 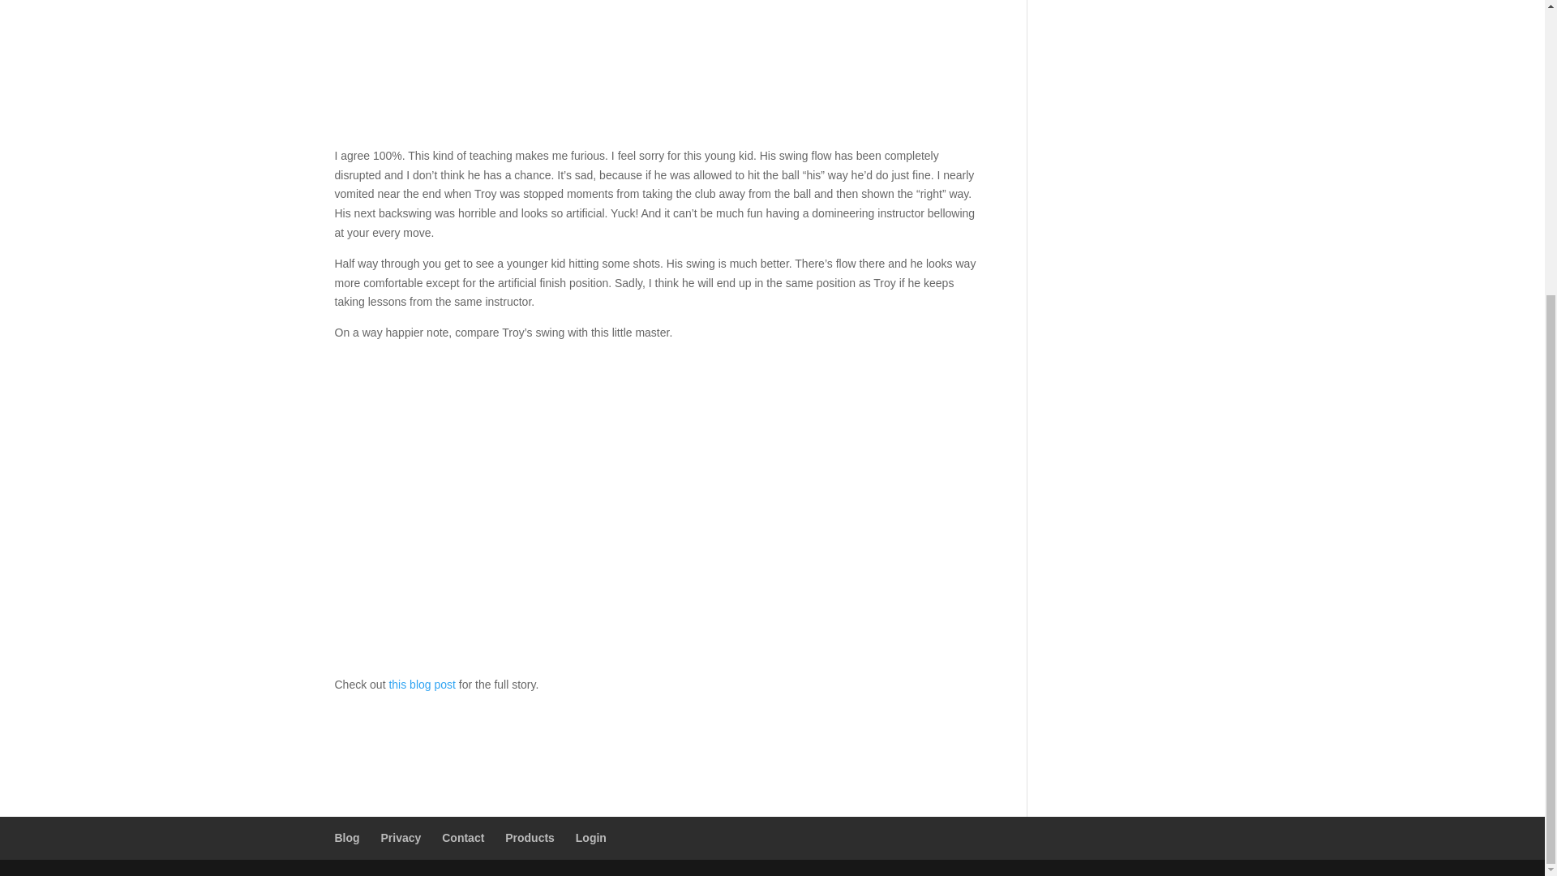 What do you see at coordinates (463, 837) in the screenshot?
I see `Contact` at bounding box center [463, 837].